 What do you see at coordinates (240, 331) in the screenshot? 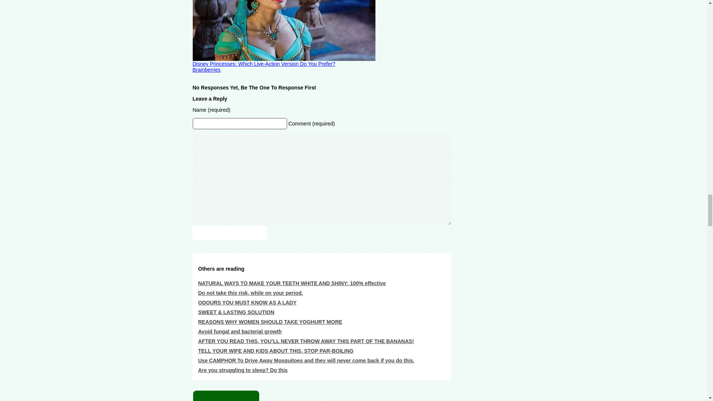
I see `Avoid fungal and bacterial growth` at bounding box center [240, 331].